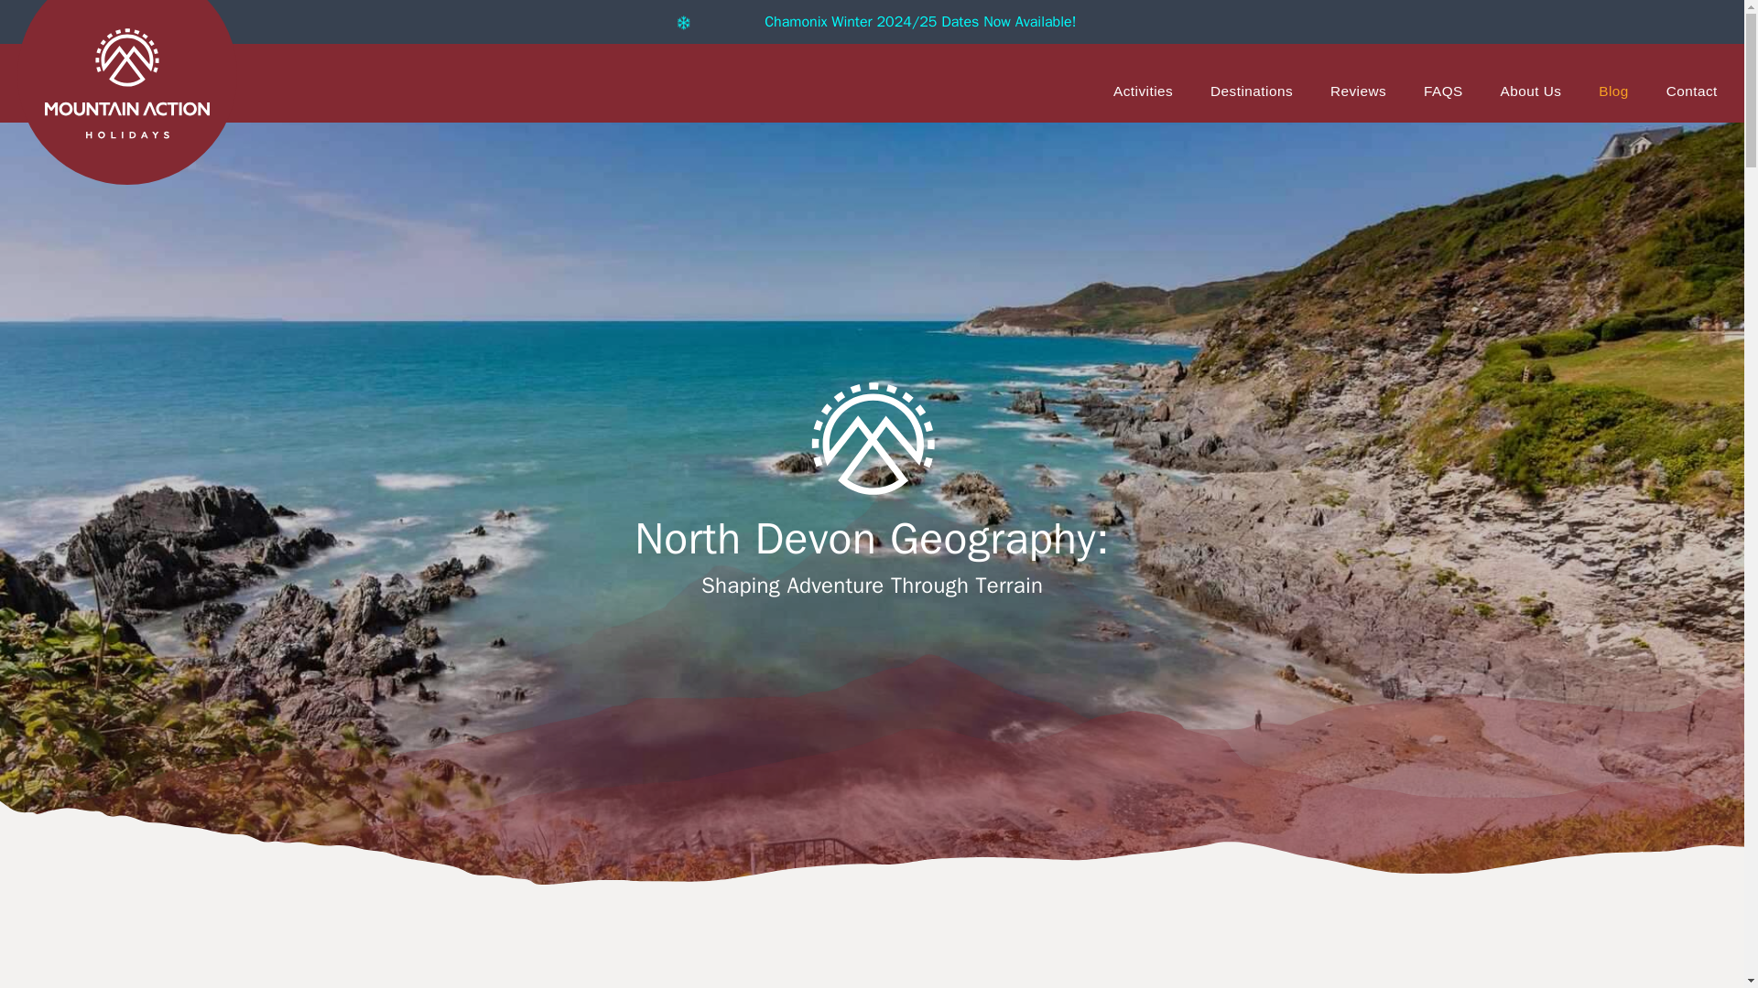 The height and width of the screenshot is (988, 1758). Describe the element at coordinates (1359, 88) in the screenshot. I see `Reviews` at that location.